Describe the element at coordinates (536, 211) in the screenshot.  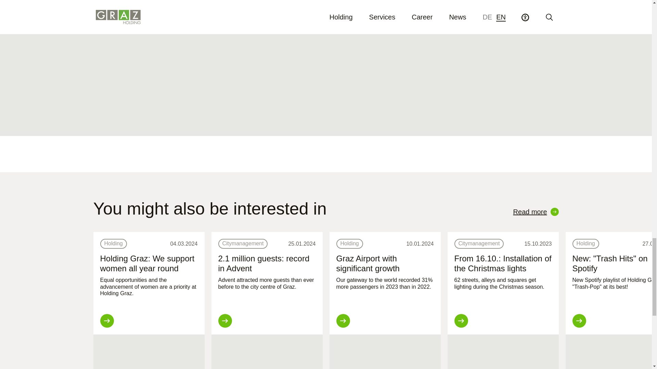
I see `Read more` at that location.